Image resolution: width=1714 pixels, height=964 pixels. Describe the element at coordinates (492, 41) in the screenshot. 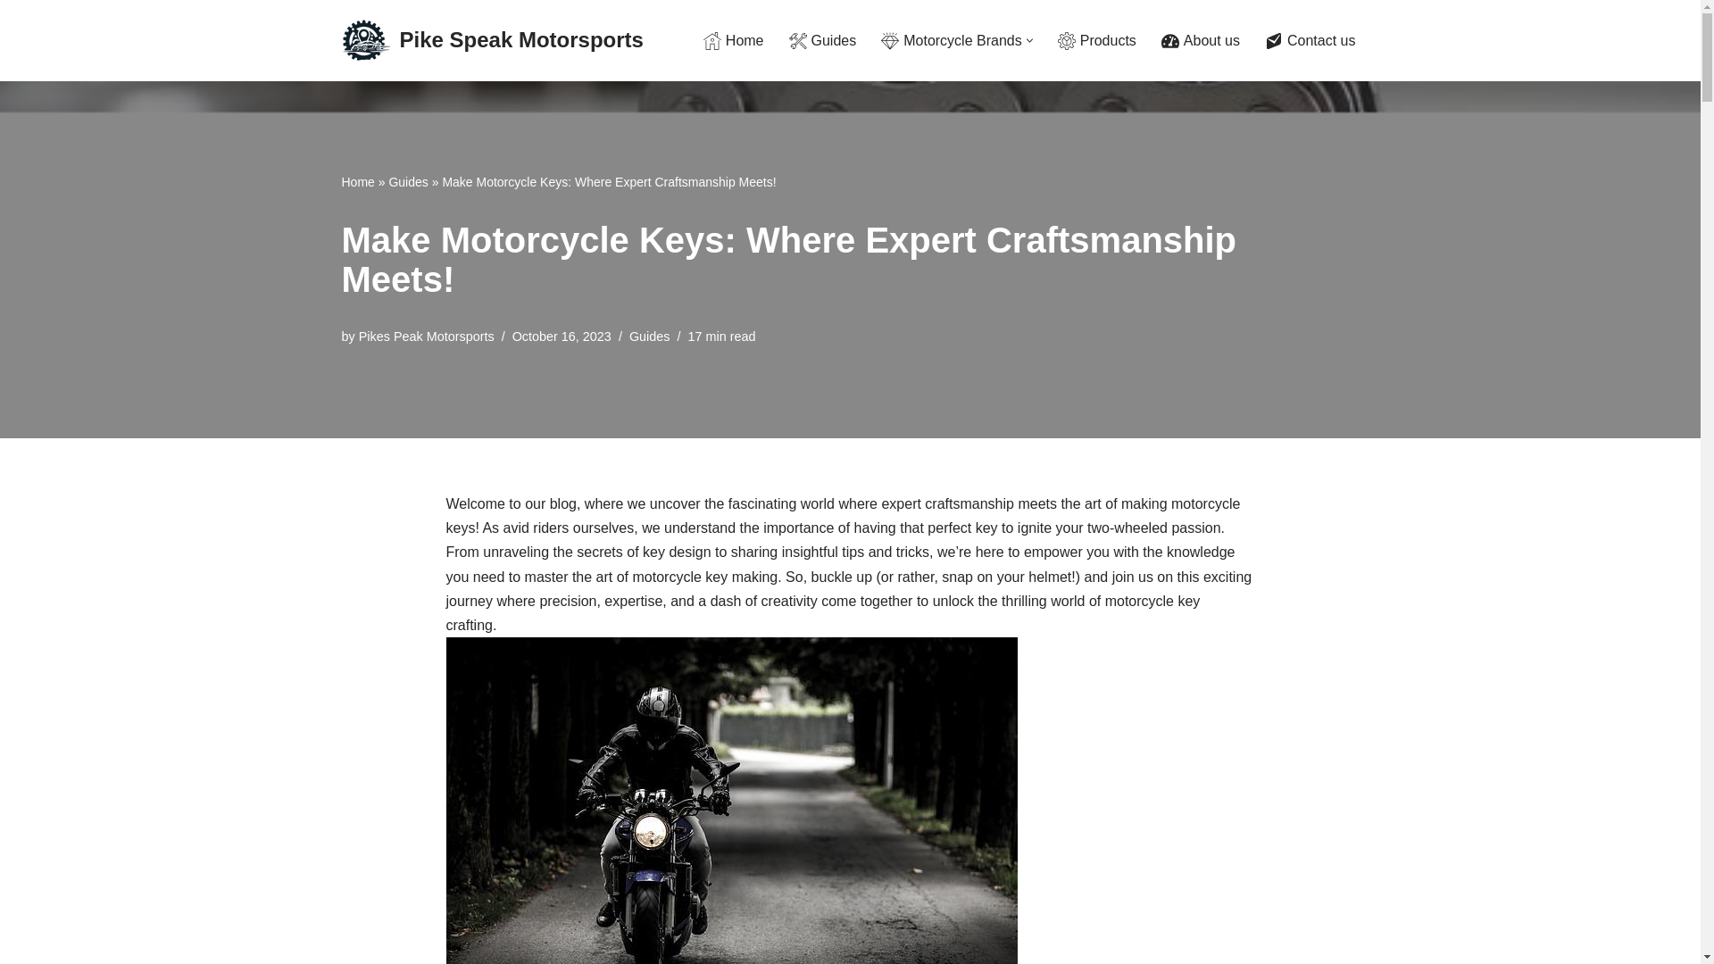

I see `Pike Speak Motorsports` at that location.